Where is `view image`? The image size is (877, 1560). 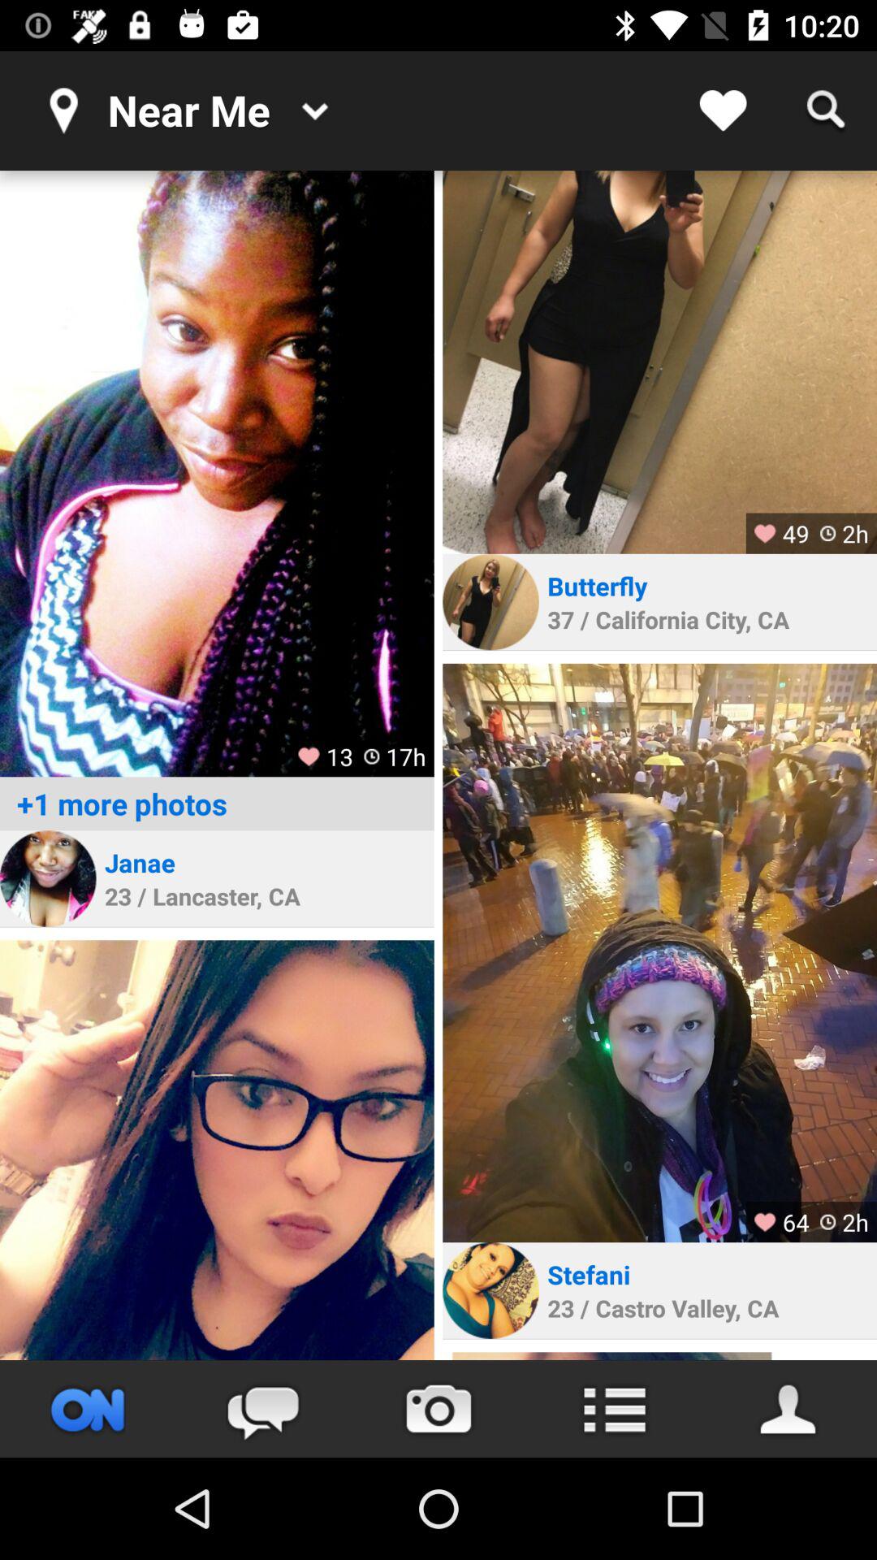 view image is located at coordinates (659, 362).